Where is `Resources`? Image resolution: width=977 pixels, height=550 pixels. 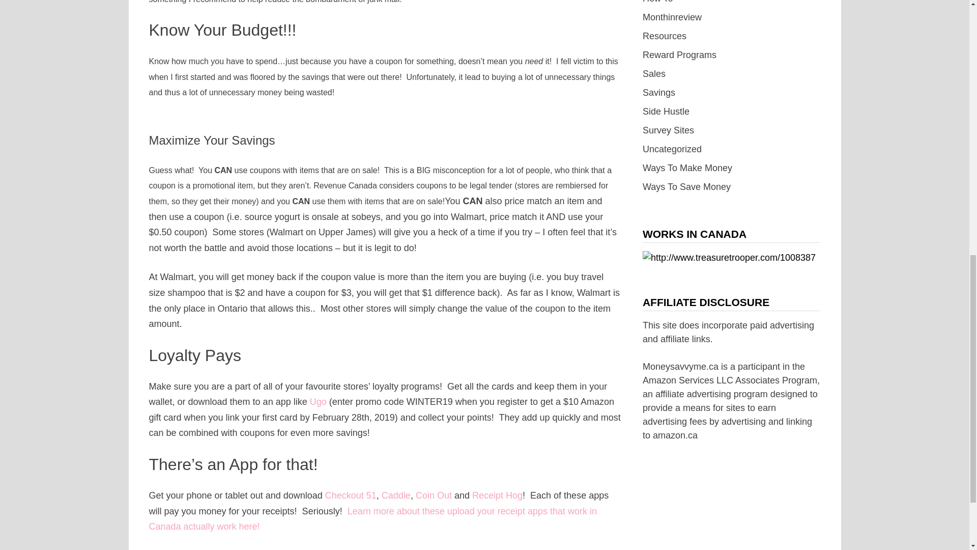 Resources is located at coordinates (665, 36).